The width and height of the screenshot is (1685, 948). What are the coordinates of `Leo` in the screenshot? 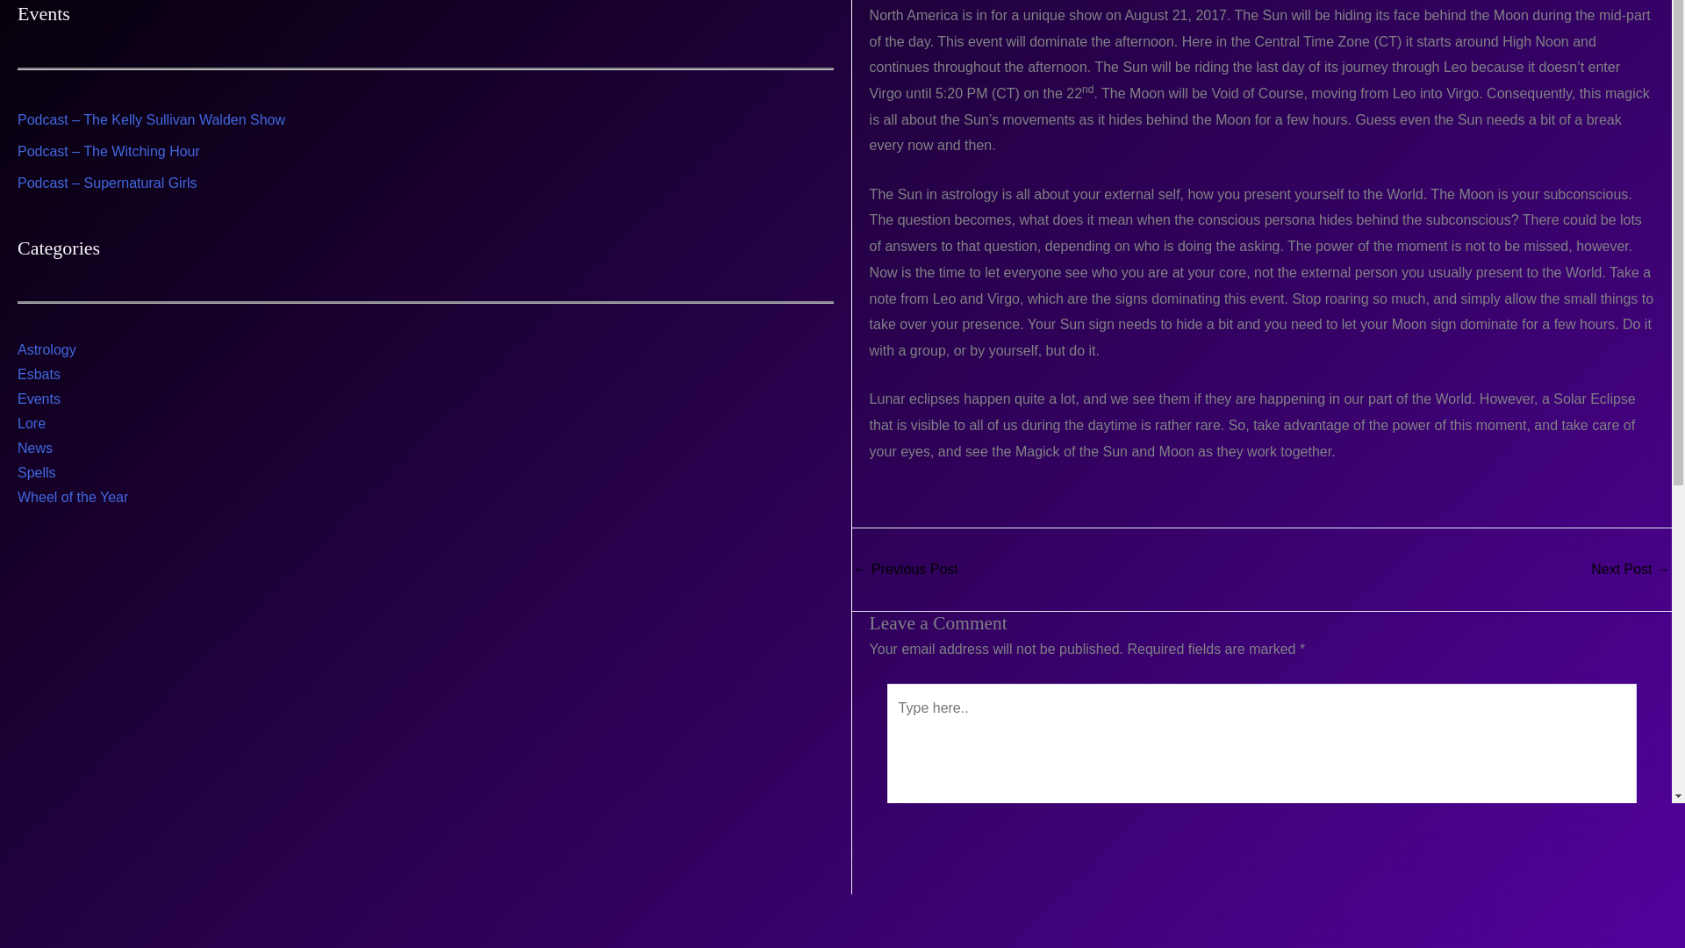 It's located at (906, 569).